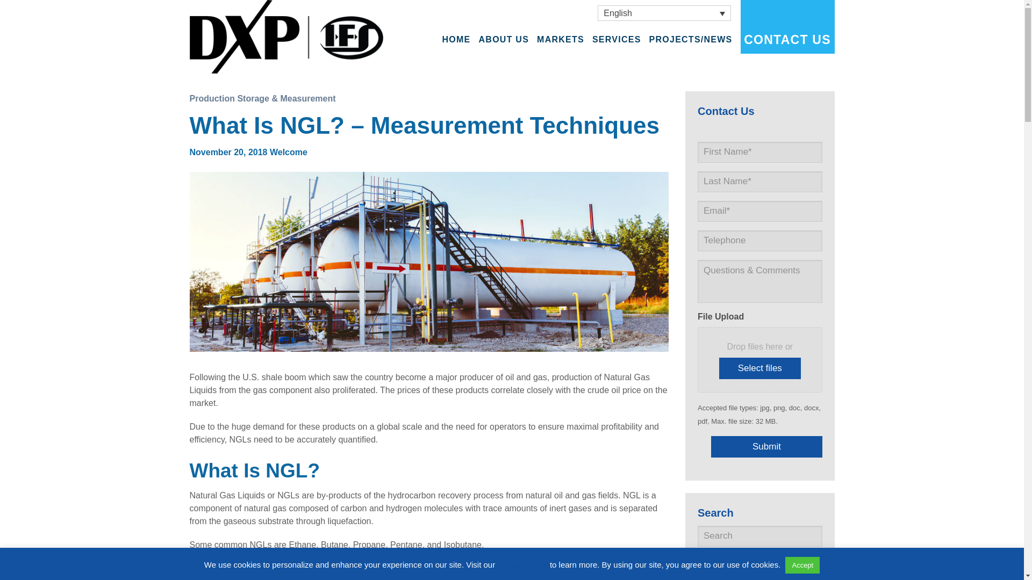 The height and width of the screenshot is (580, 1032). I want to click on Integrated Flow Solutions, so click(286, 36).